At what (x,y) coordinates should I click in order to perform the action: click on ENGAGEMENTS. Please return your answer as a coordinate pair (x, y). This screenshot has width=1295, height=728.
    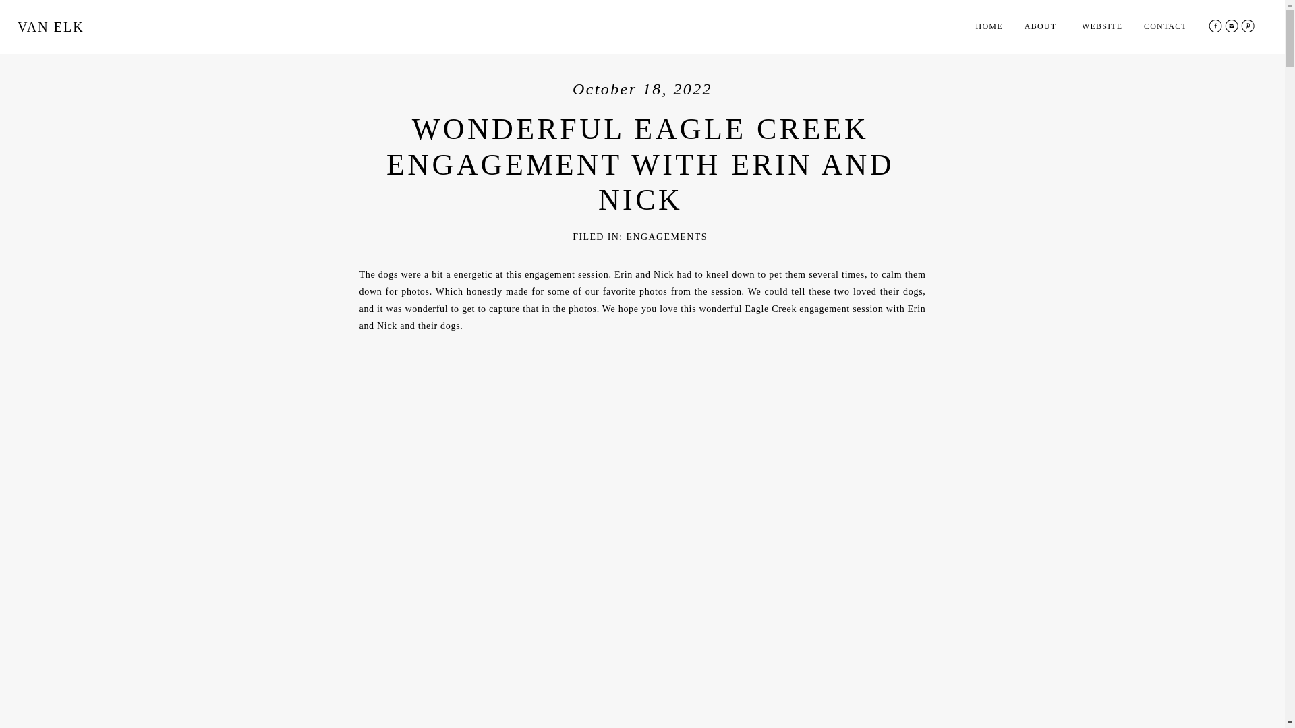
    Looking at the image, I should click on (666, 237).